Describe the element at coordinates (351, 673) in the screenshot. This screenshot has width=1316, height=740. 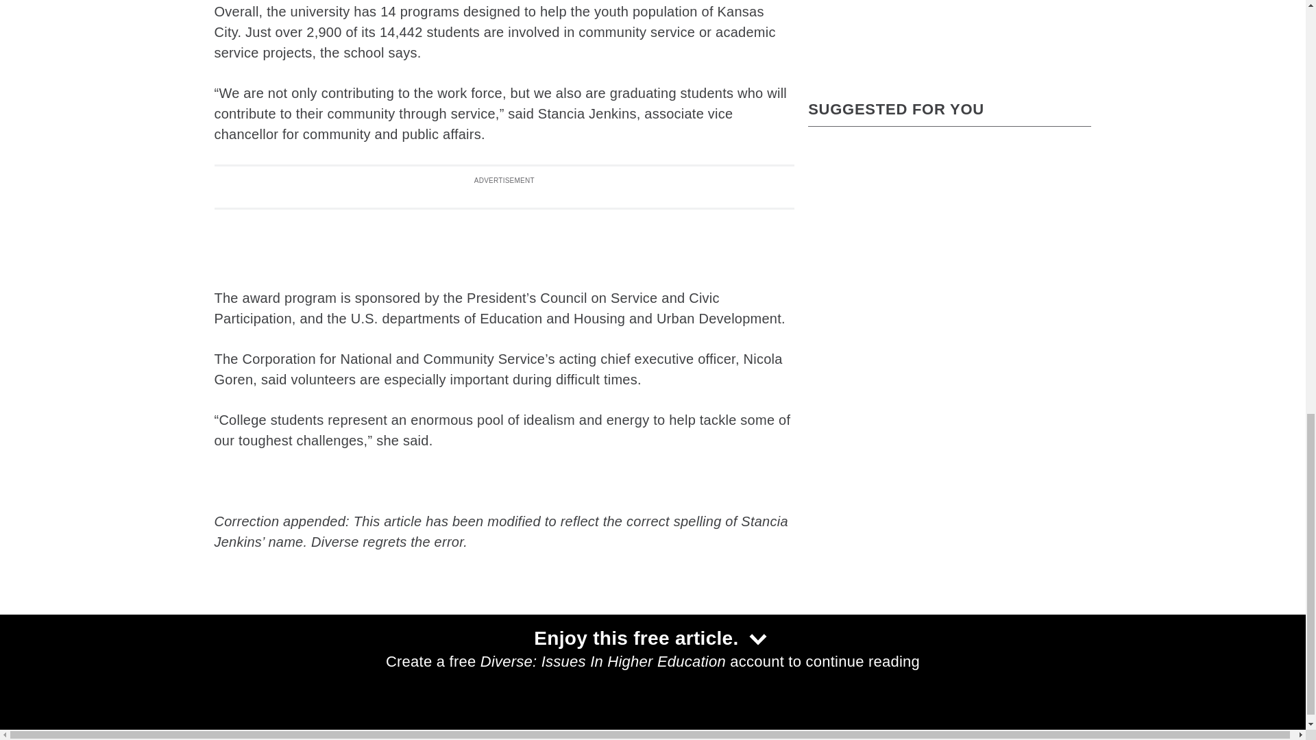
I see `Home` at that location.